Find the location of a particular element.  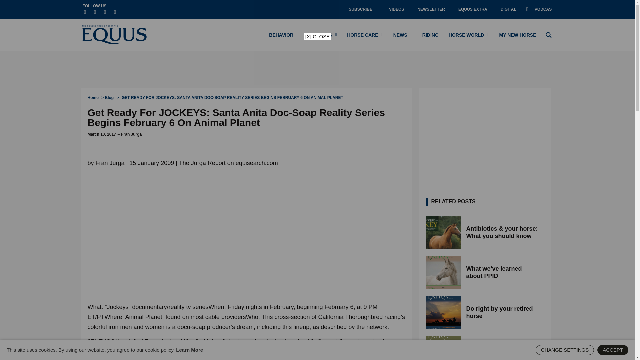

Do right by your retired horse is located at coordinates (443, 312).